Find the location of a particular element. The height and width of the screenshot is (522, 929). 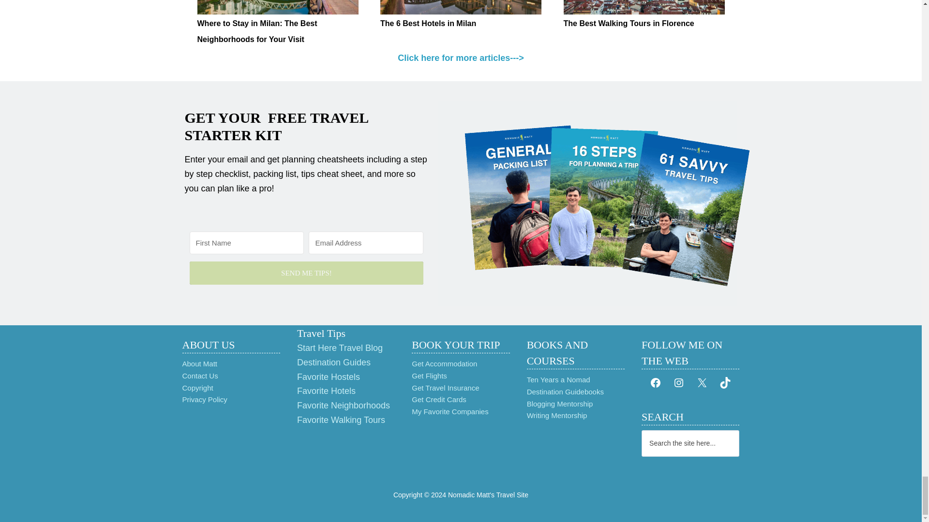

The 6 Best Hotels in Milan is located at coordinates (428, 23).